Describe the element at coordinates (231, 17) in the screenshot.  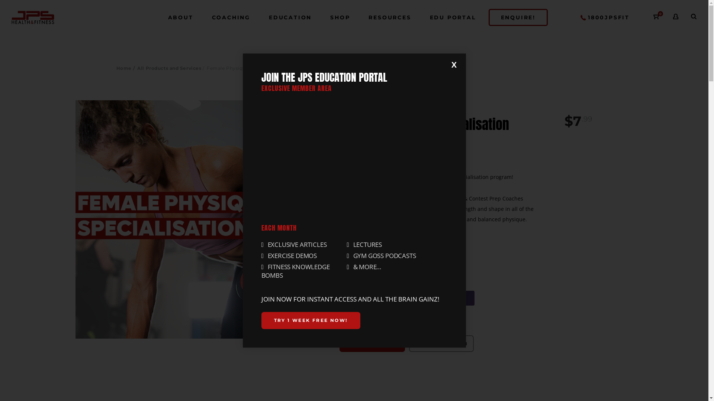
I see `COACHING` at that location.